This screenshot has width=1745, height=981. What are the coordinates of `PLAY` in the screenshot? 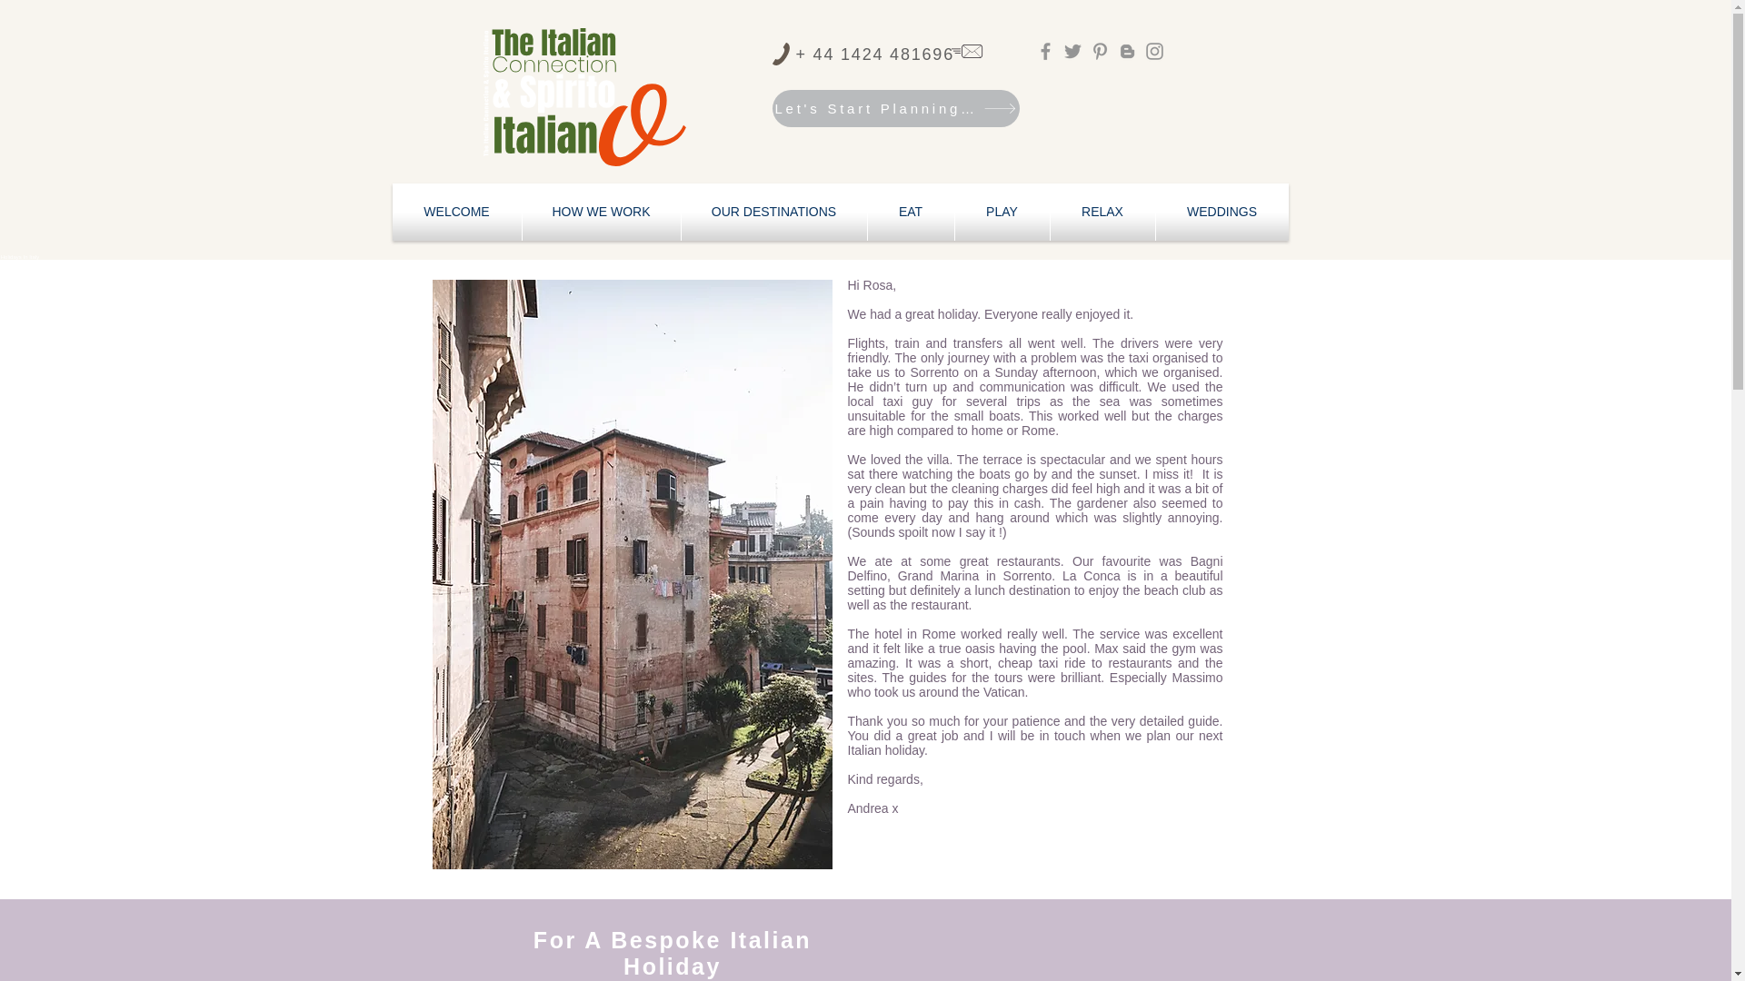 It's located at (1002, 211).